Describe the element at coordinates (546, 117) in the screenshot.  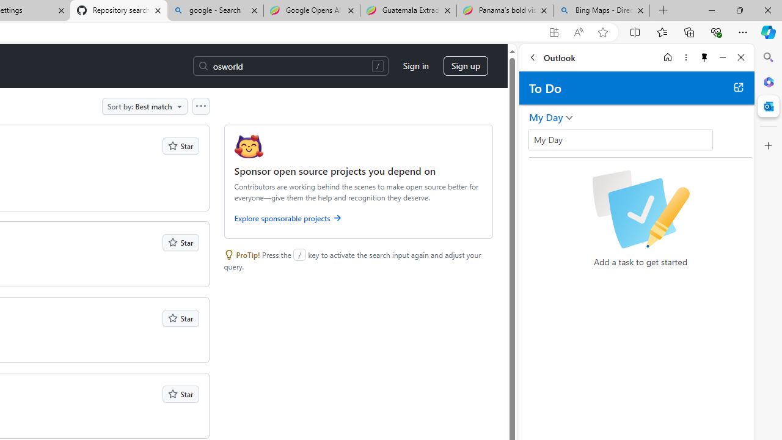
I see `My Day` at that location.